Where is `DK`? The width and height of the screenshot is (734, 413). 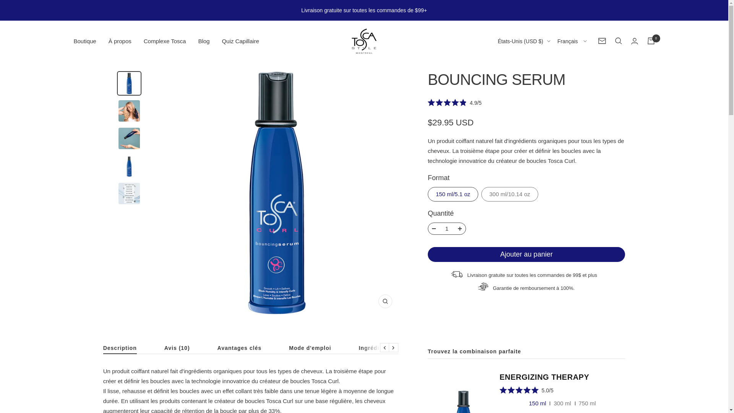
DK is located at coordinates (510, 117).